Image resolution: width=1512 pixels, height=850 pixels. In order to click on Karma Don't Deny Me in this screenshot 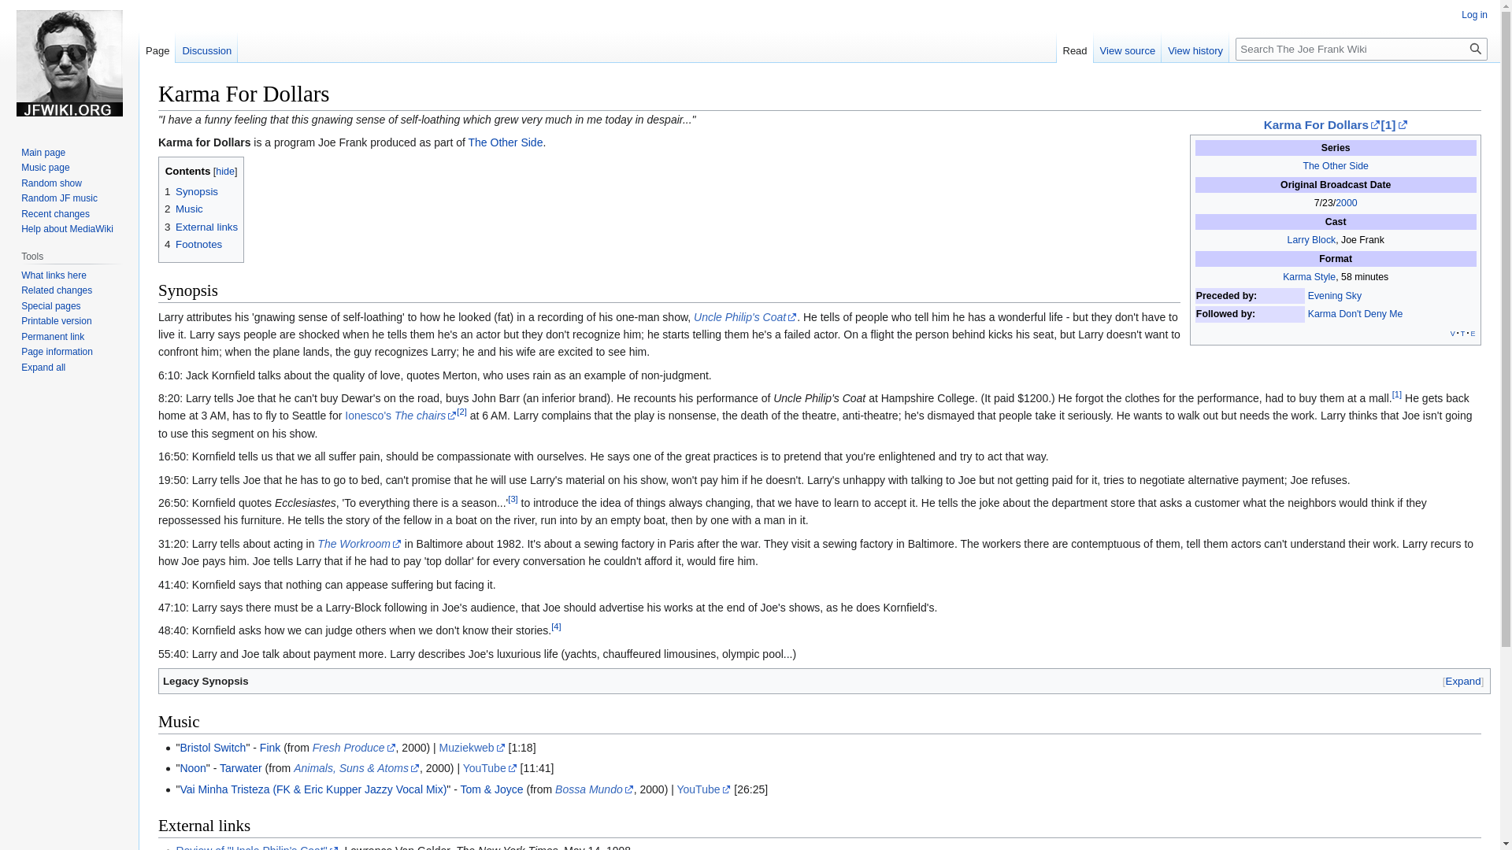, I will do `click(1354, 314)`.